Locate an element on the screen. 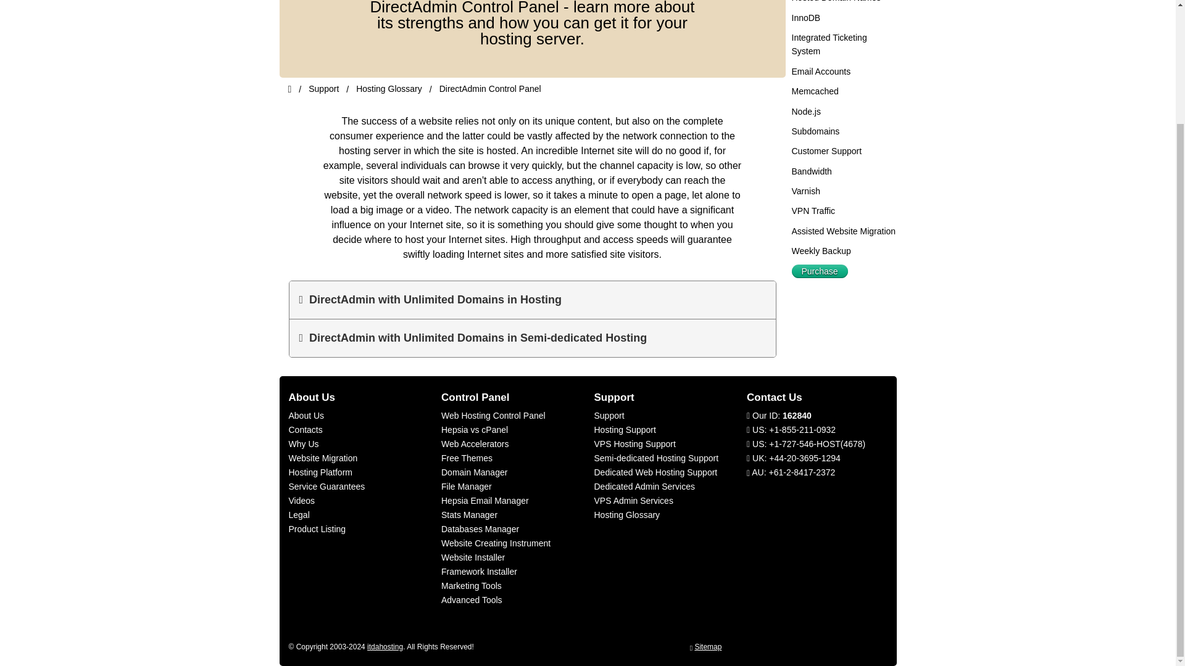 Image resolution: width=1185 pixels, height=666 pixels. Bandwidth is located at coordinates (811, 171).